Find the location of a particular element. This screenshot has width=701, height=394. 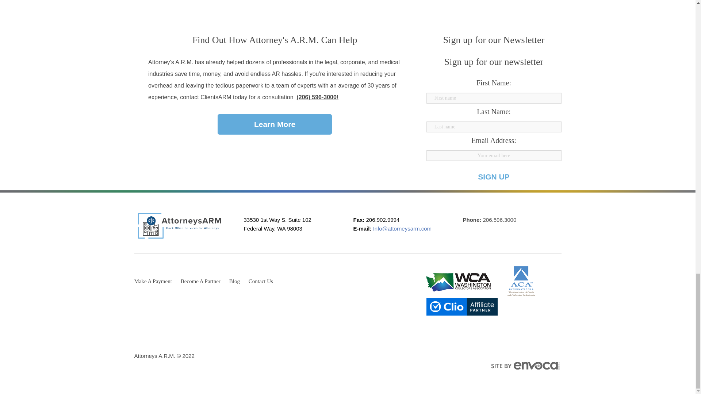

Blog is located at coordinates (234, 281).